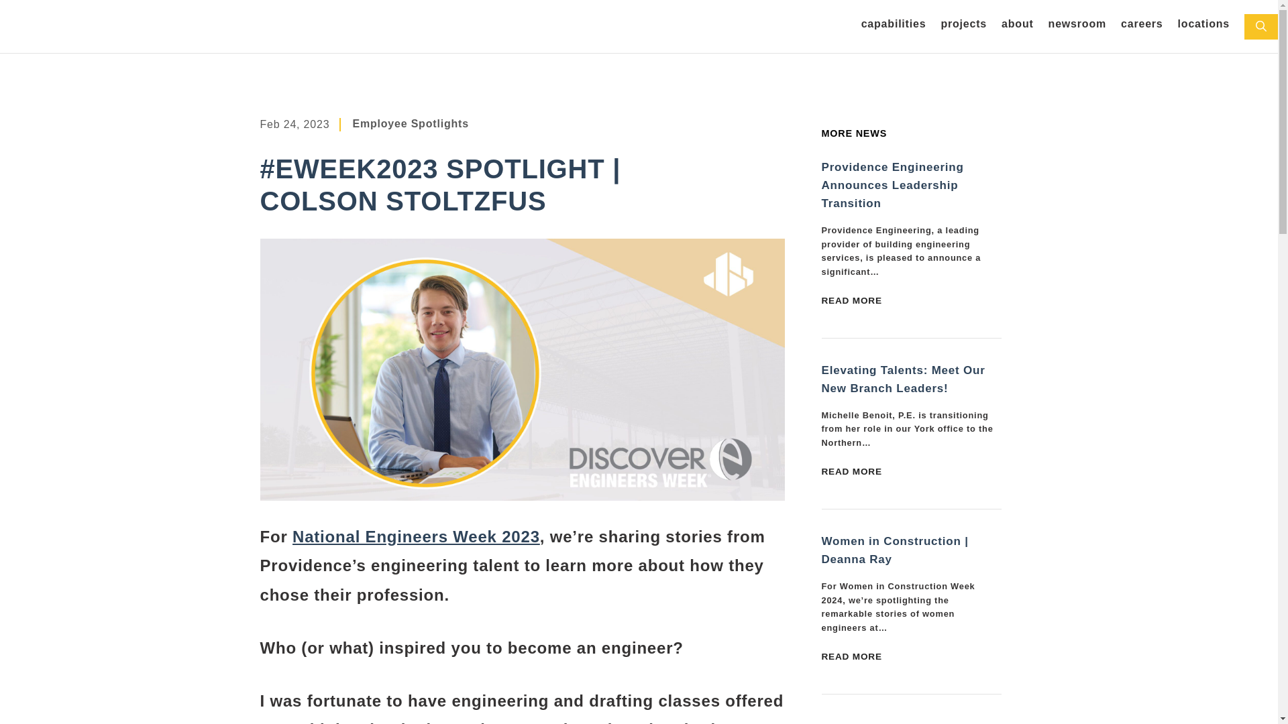 This screenshot has height=724, width=1288. I want to click on locations, so click(1203, 26).